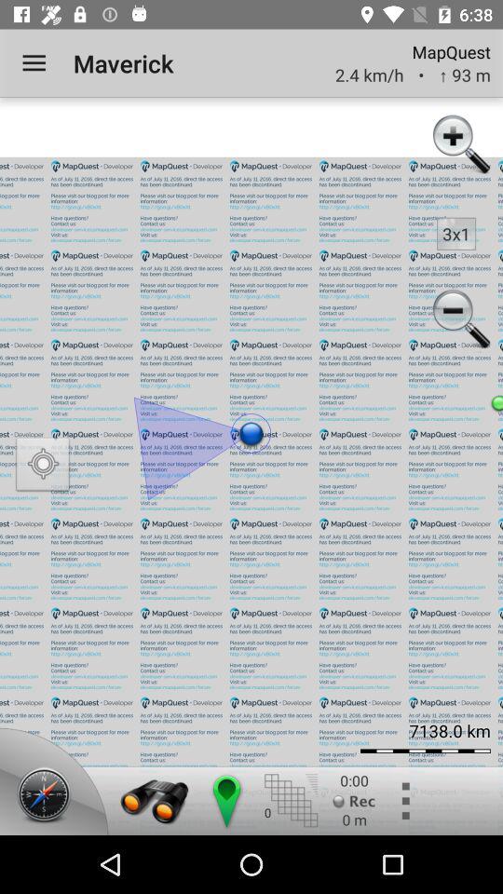  I want to click on toggle location, so click(43, 466).